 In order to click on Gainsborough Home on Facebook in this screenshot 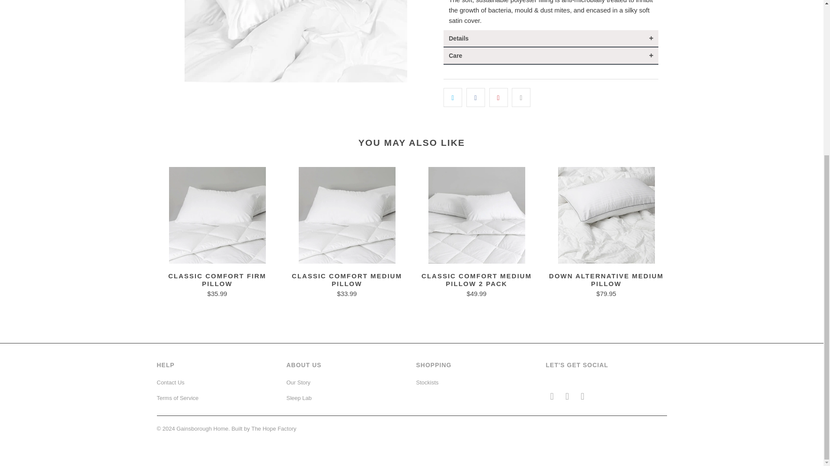, I will do `click(552, 396)`.